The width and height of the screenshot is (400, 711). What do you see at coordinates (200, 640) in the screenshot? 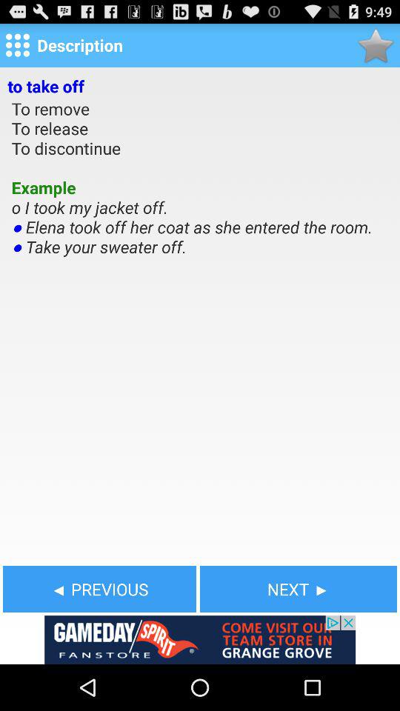
I see `see the advertisement` at bounding box center [200, 640].